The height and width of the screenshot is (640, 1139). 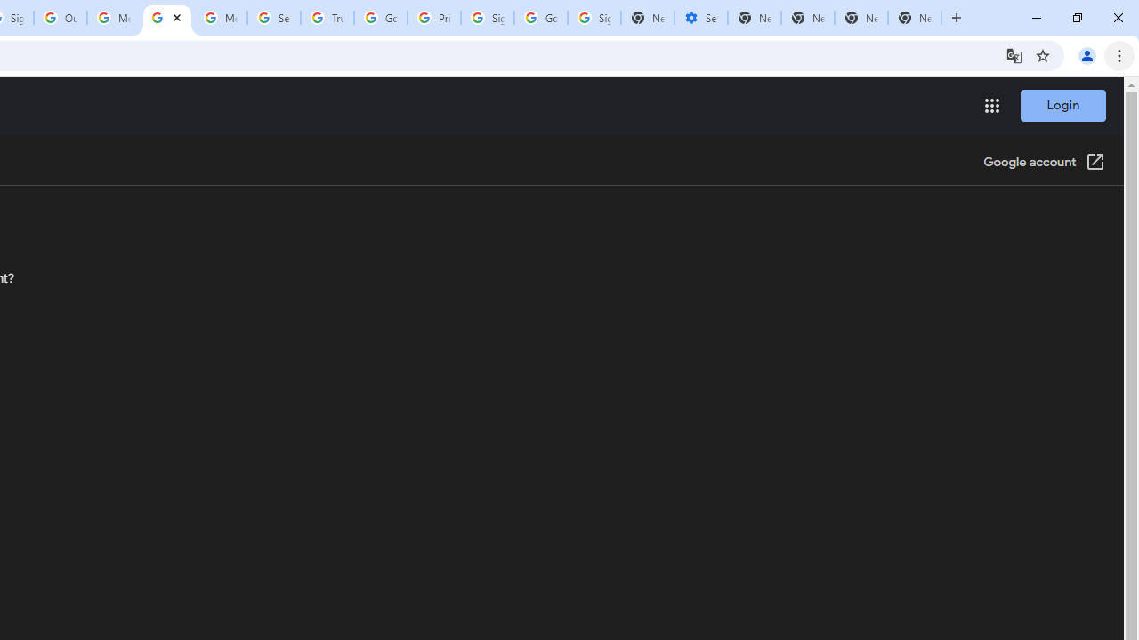 What do you see at coordinates (1014, 55) in the screenshot?
I see `Translate this page` at bounding box center [1014, 55].